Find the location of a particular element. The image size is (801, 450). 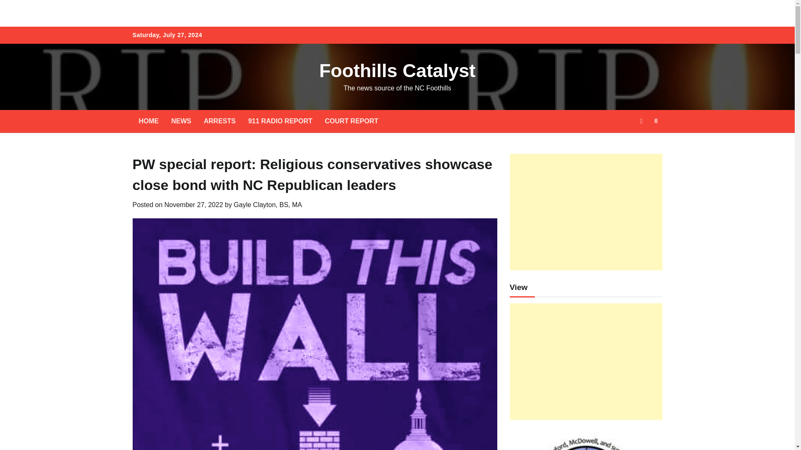

HOME is located at coordinates (149, 121).